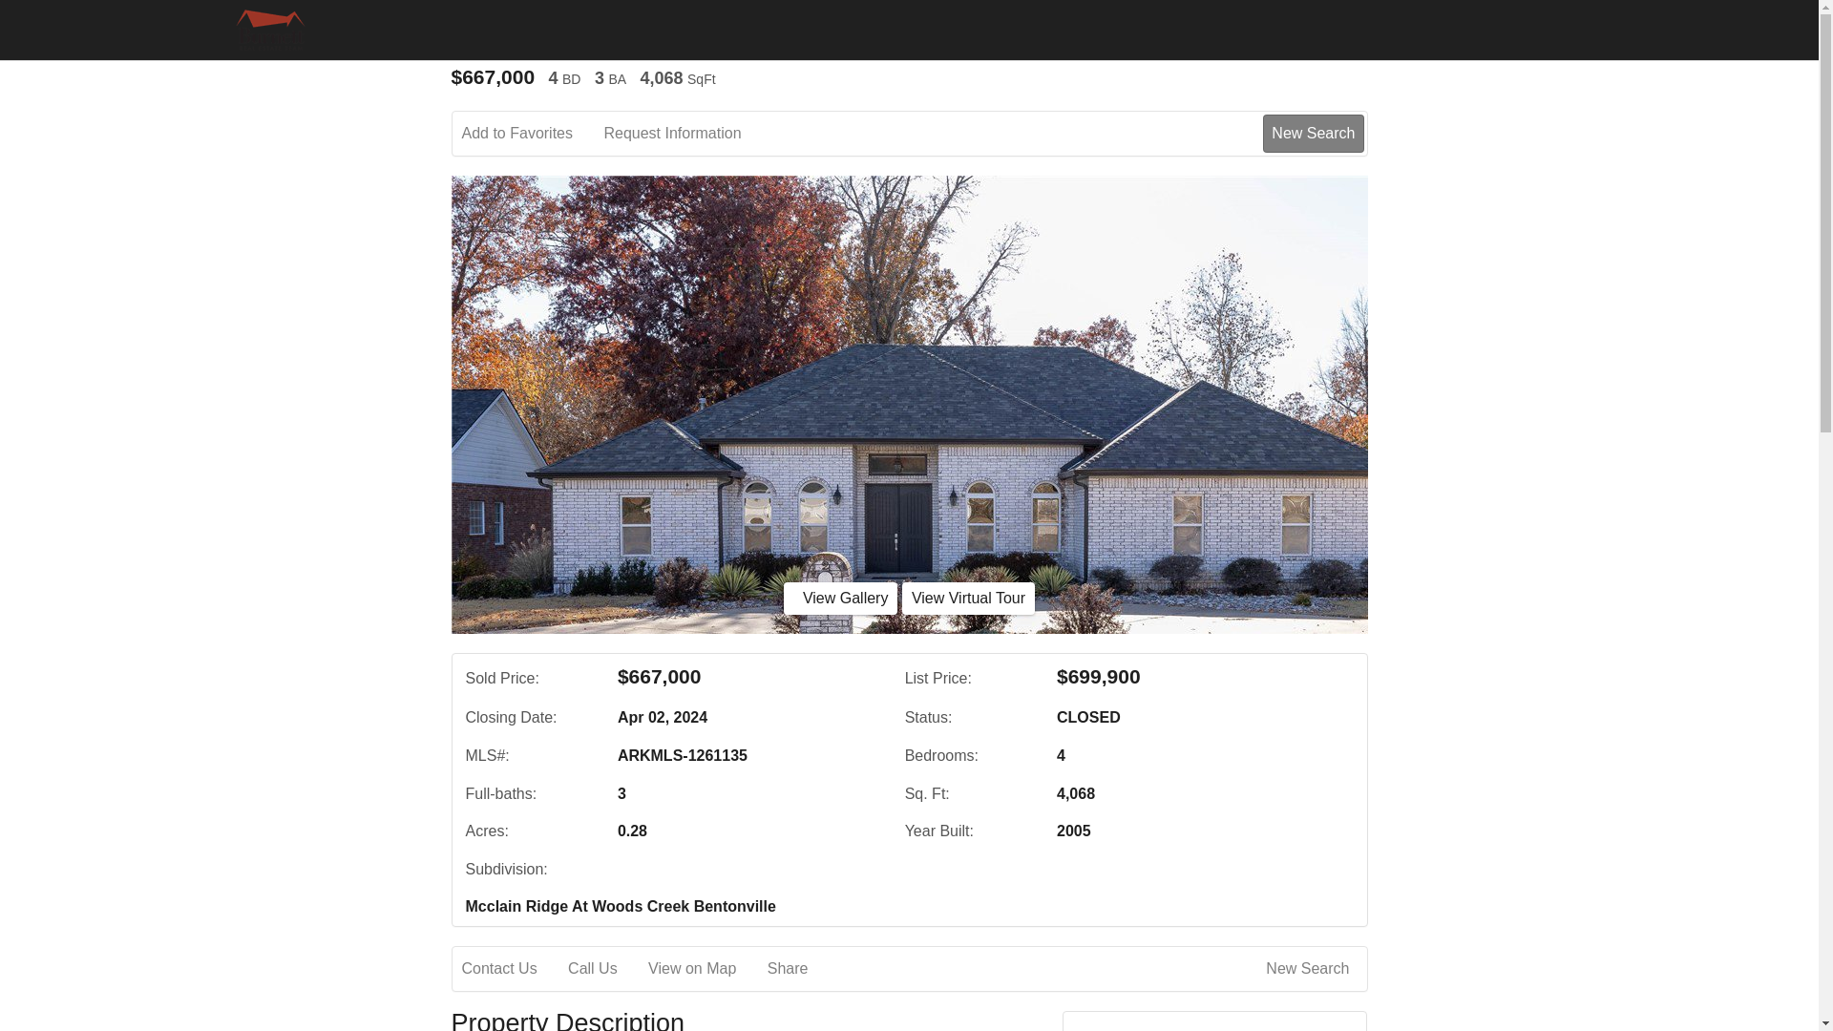 The image size is (1833, 1031). I want to click on New Search, so click(1311, 969).